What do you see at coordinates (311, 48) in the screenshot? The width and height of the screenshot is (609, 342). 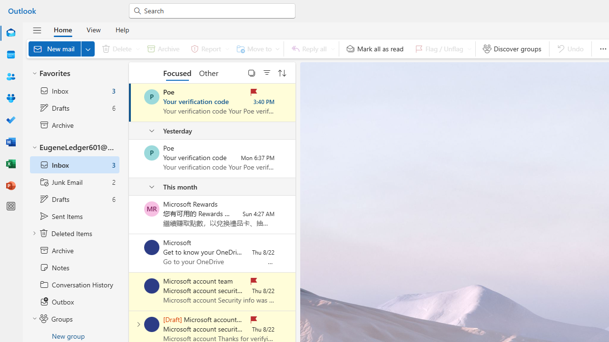 I see `Reply all` at bounding box center [311, 48].